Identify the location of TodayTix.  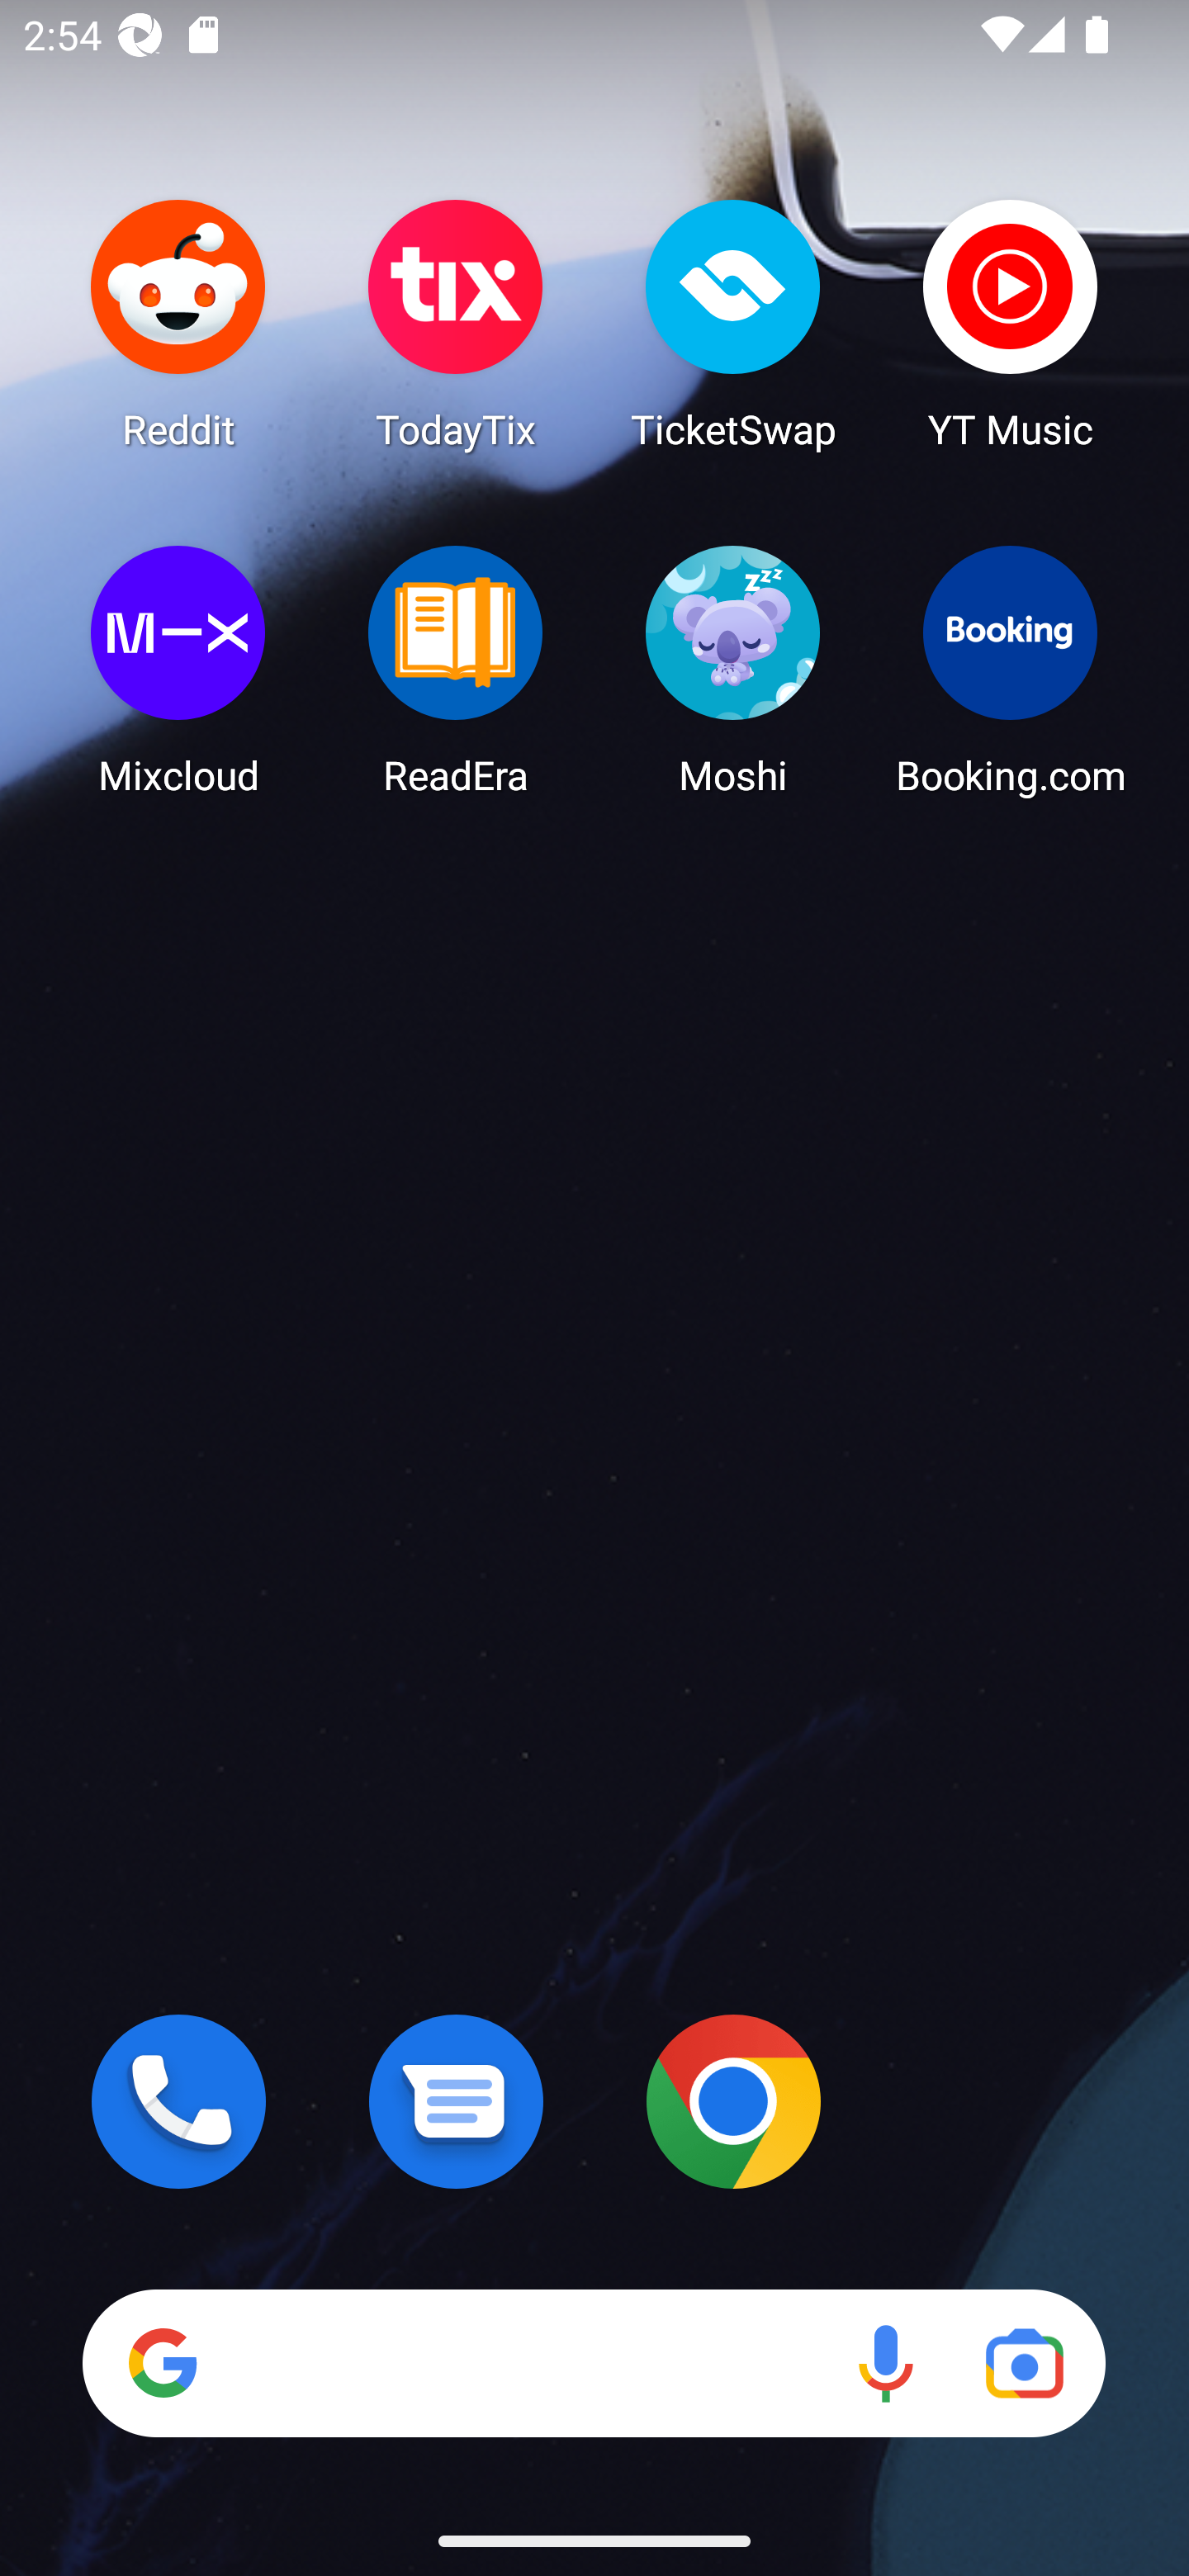
(456, 324).